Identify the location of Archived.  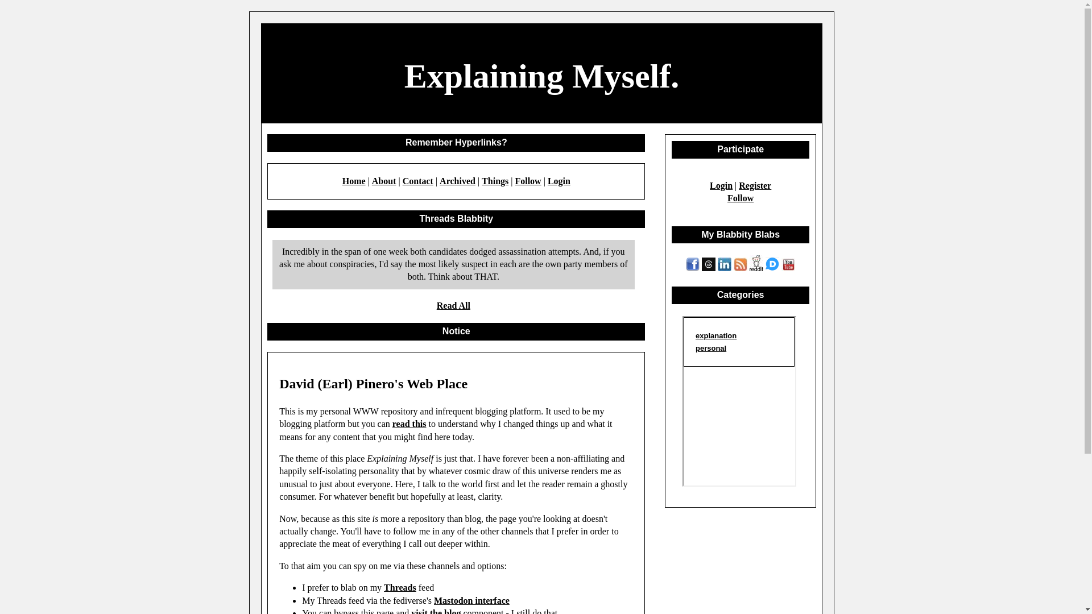
(457, 181).